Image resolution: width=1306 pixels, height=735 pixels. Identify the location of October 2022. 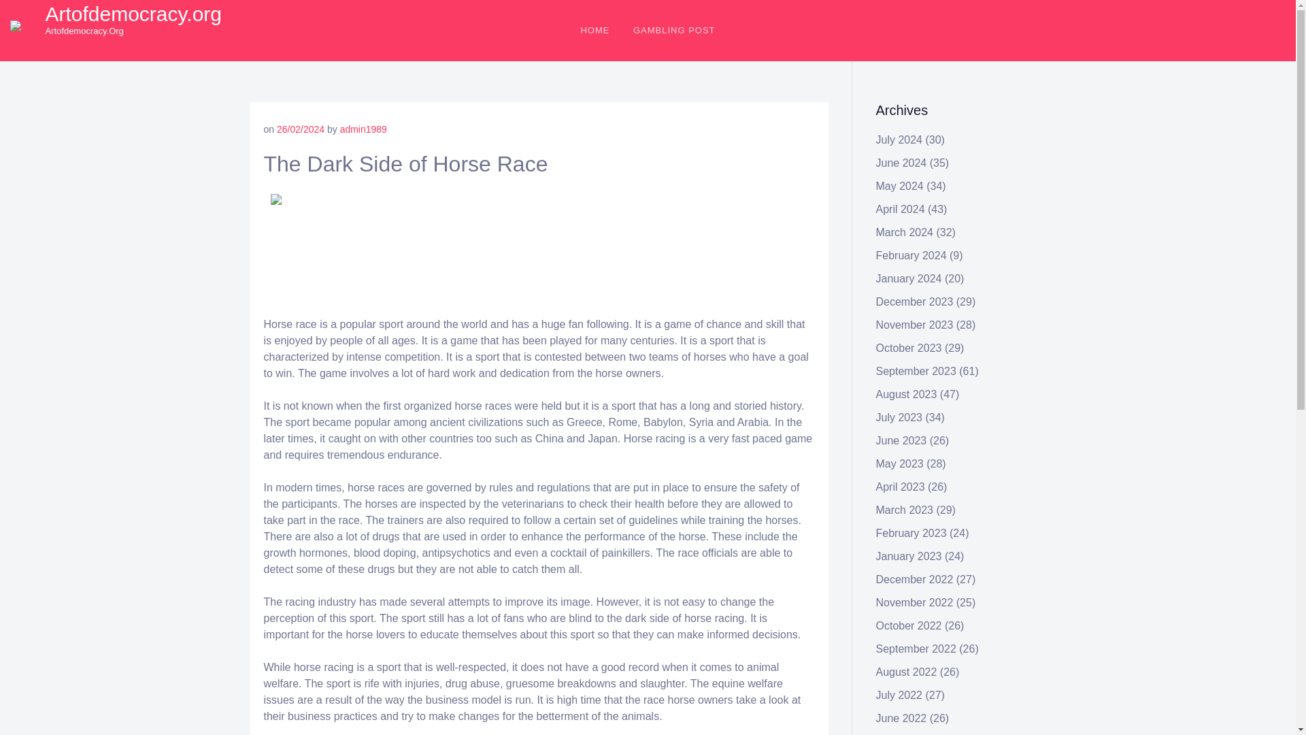
(909, 625).